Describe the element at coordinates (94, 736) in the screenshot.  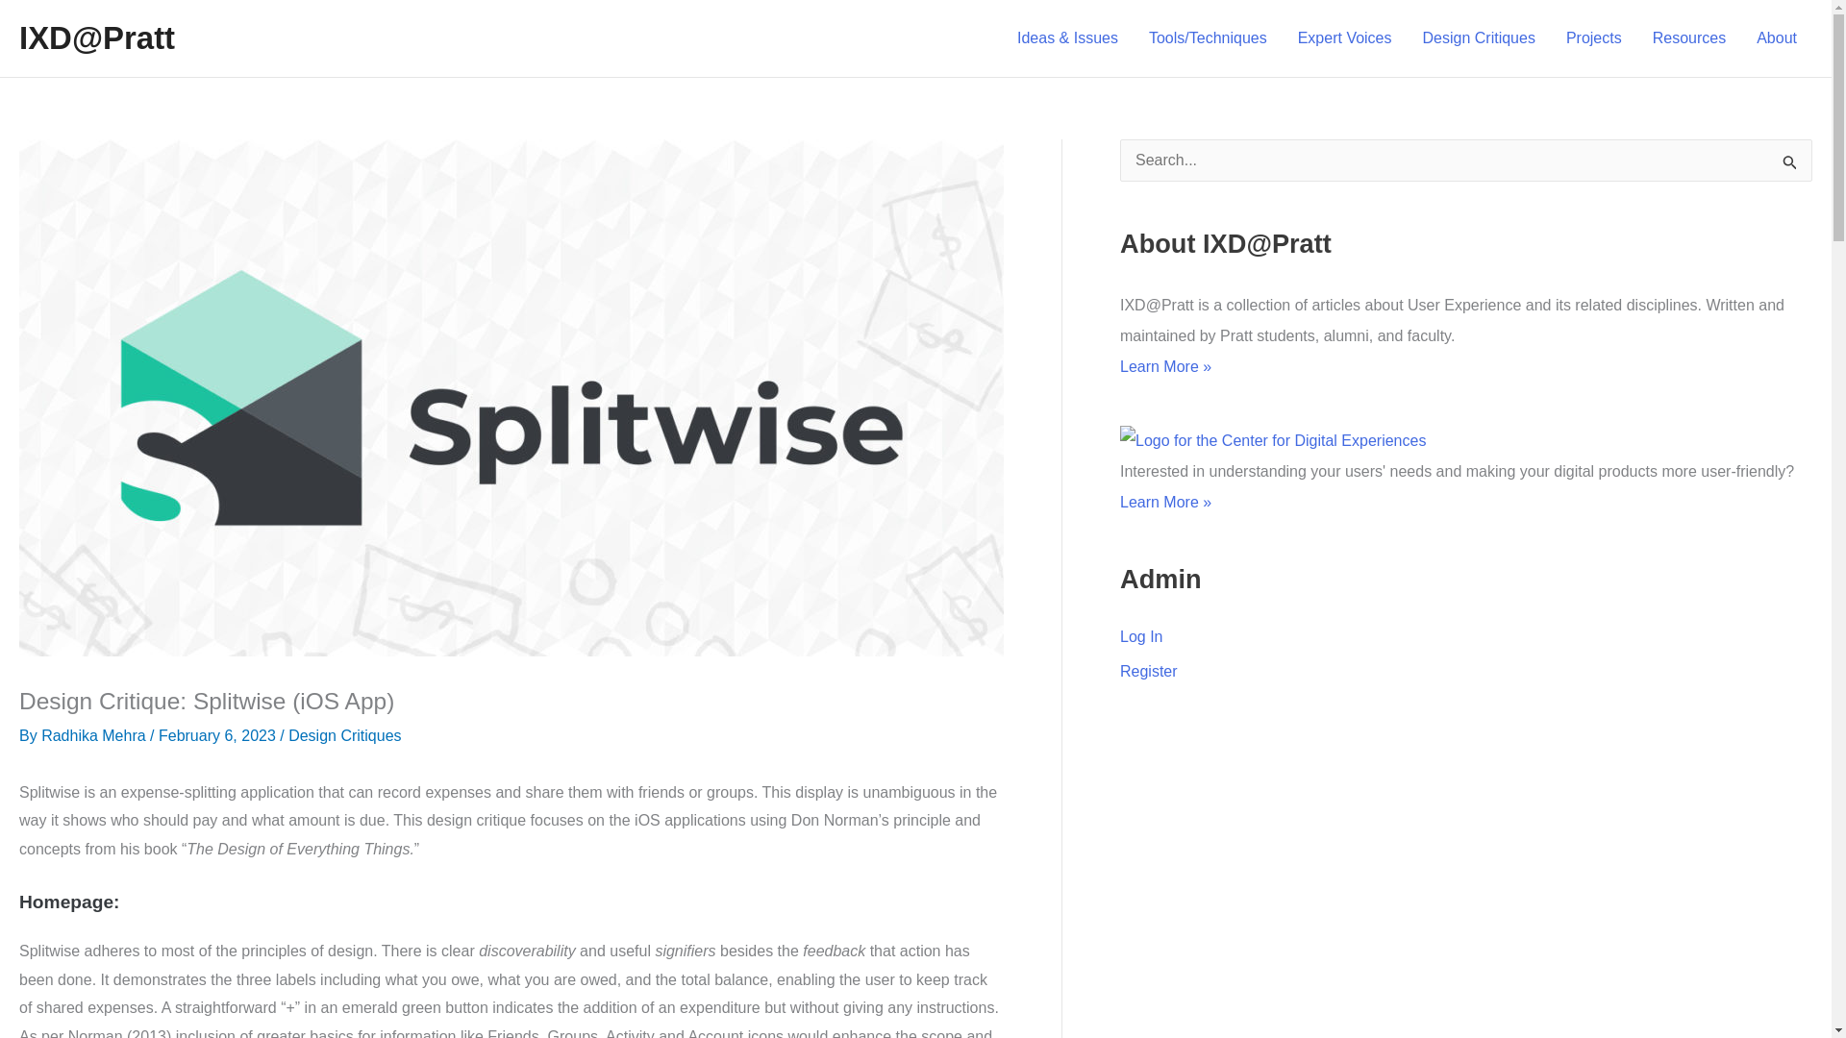
I see `View all posts by Radhika Mehra` at that location.